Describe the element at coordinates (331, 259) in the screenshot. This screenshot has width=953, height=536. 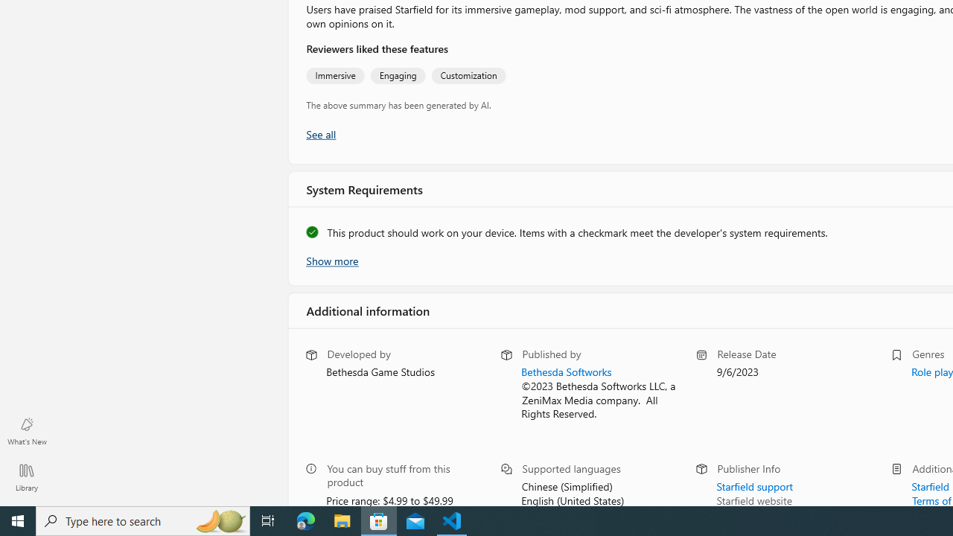
I see `Show more` at that location.